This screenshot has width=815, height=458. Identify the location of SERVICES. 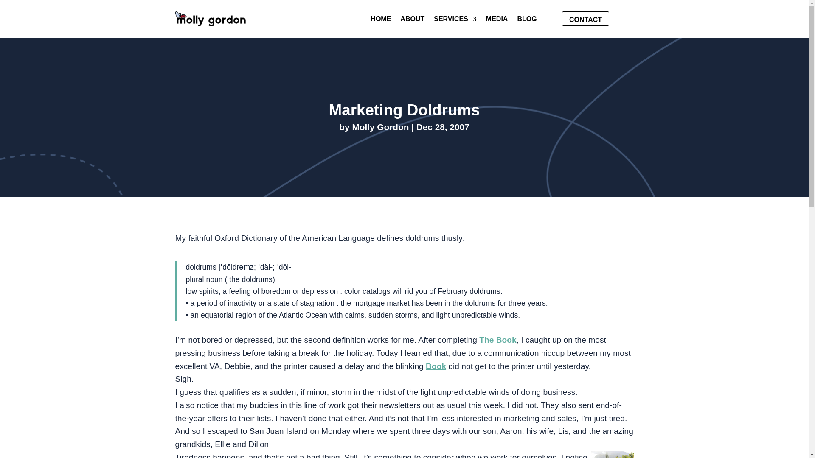
(455, 20).